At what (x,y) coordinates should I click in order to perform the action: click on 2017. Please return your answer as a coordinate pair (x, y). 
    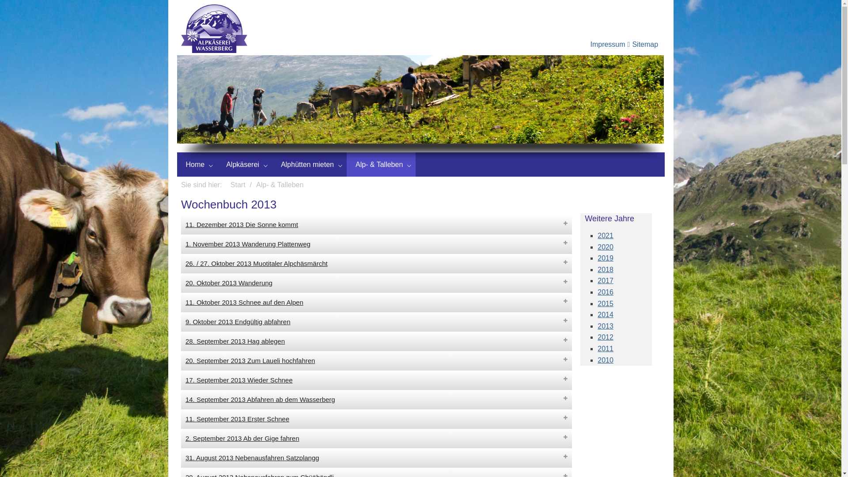
    Looking at the image, I should click on (606, 281).